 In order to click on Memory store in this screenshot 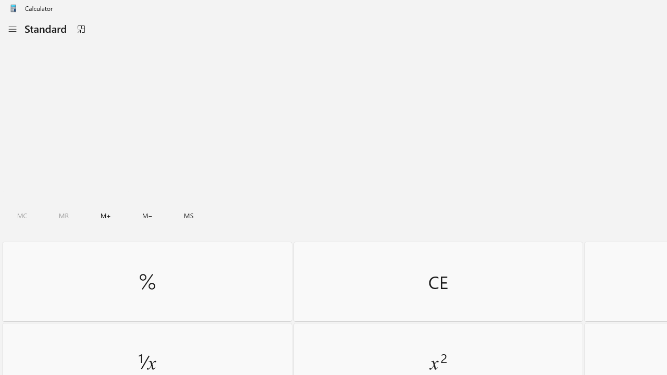, I will do `click(189, 216)`.